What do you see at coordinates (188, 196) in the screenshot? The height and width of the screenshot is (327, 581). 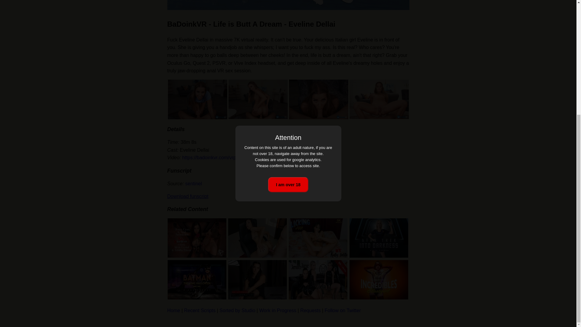 I see `Download funscript` at bounding box center [188, 196].